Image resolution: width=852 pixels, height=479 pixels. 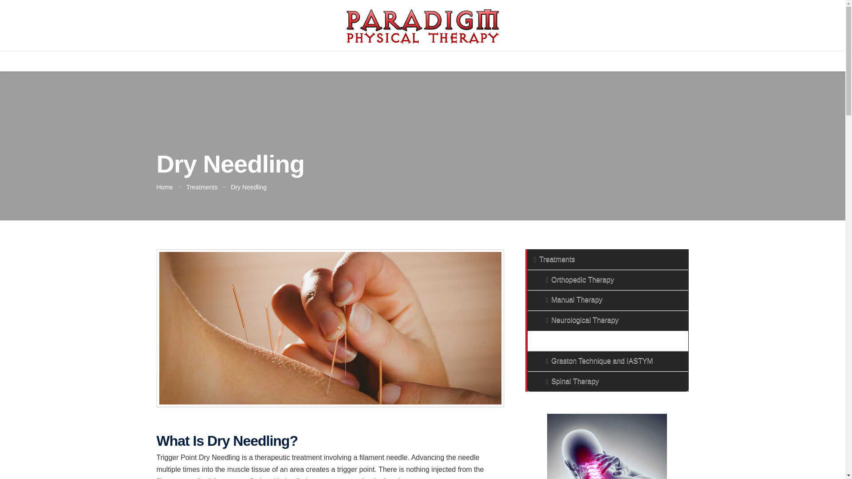 I want to click on You Are Here, so click(x=248, y=187).